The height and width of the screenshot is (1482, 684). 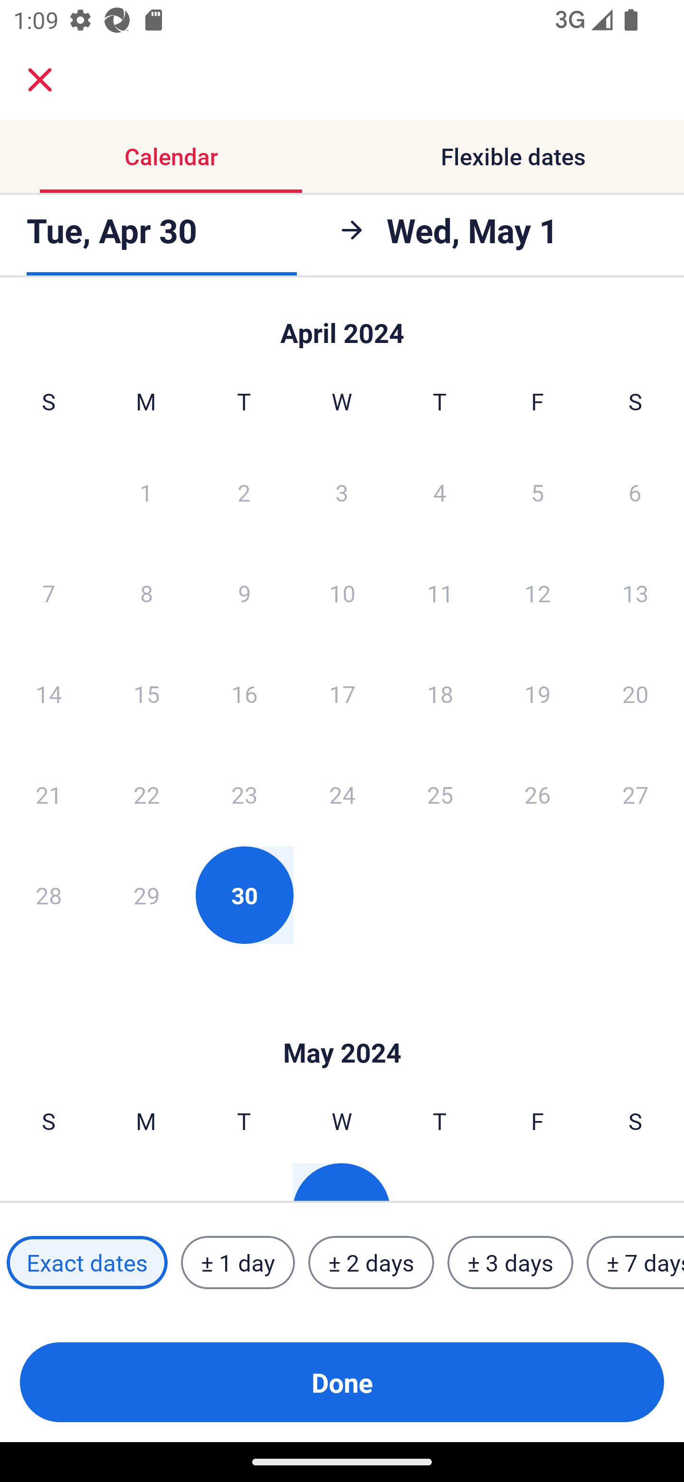 I want to click on Done, so click(x=342, y=1382).